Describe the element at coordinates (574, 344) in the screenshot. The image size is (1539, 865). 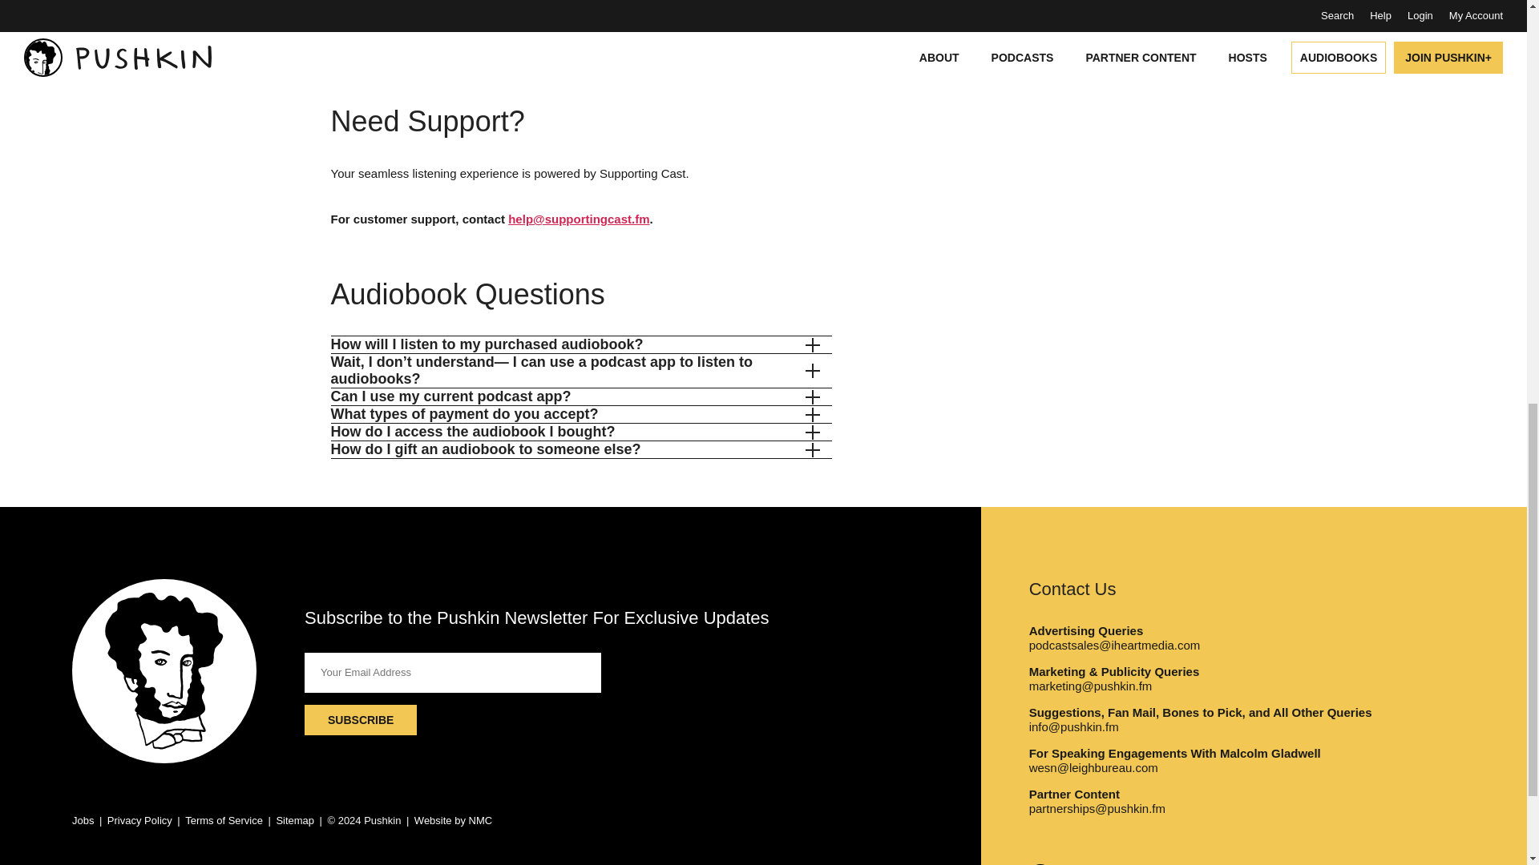
I see `How will I listen to my purchased audiobook?` at that location.